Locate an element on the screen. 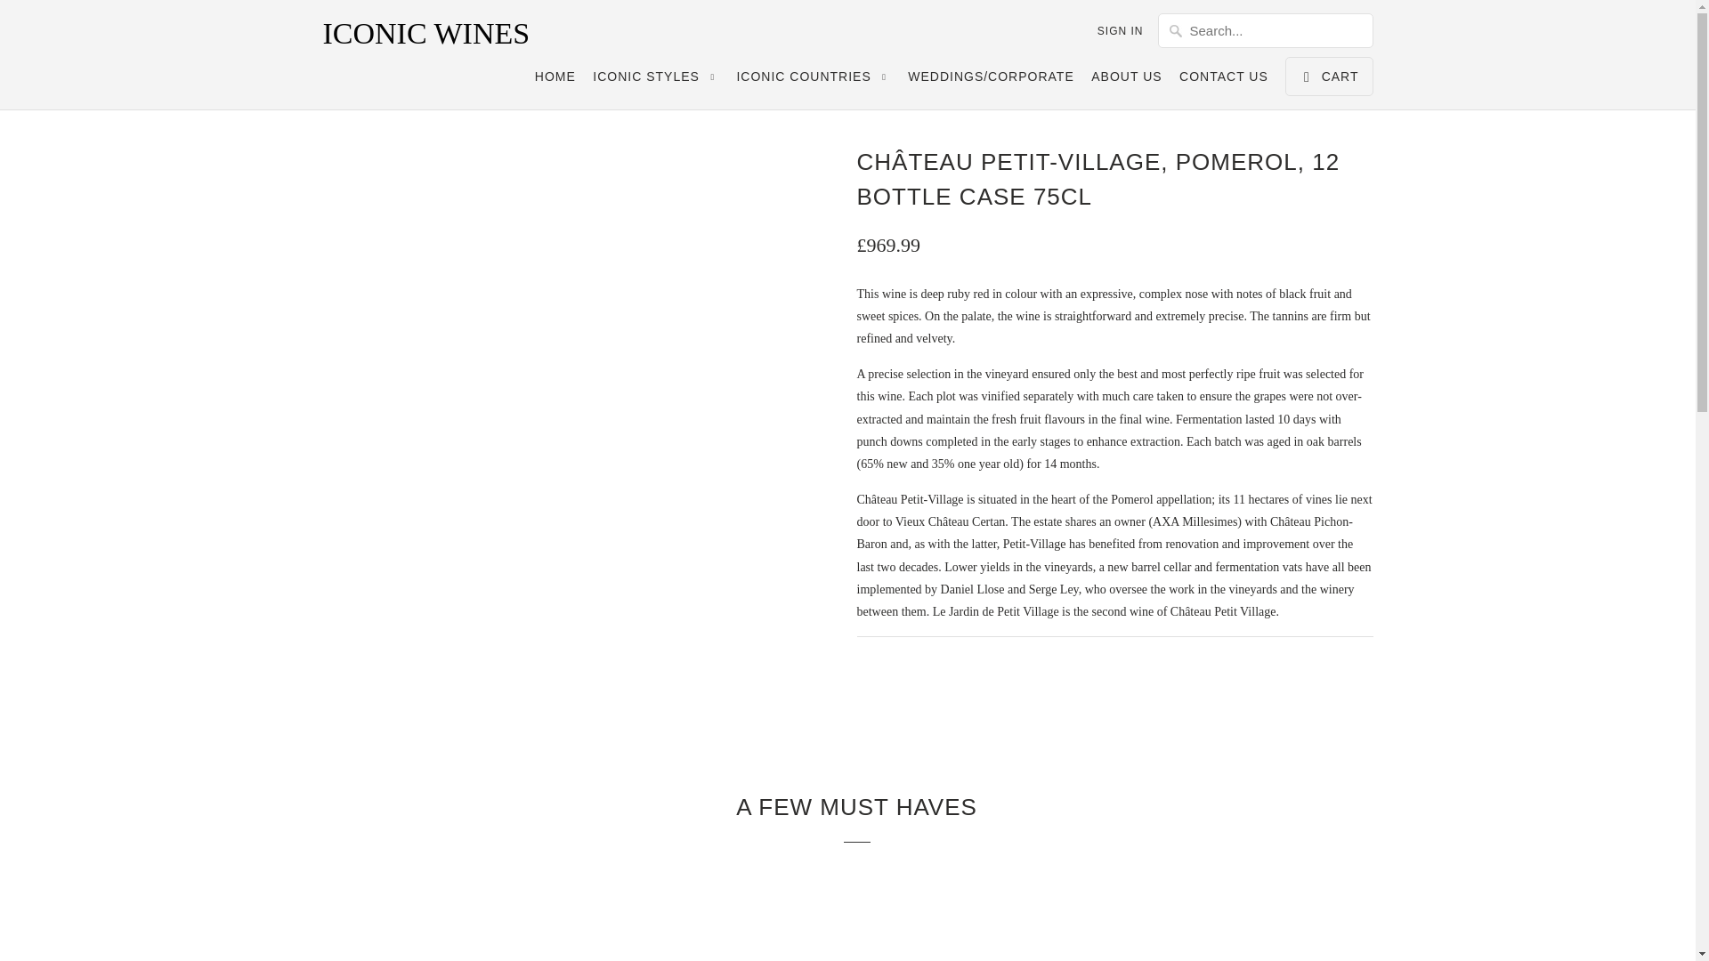 The image size is (1709, 961). ICONIC STYLES is located at coordinates (656, 80).